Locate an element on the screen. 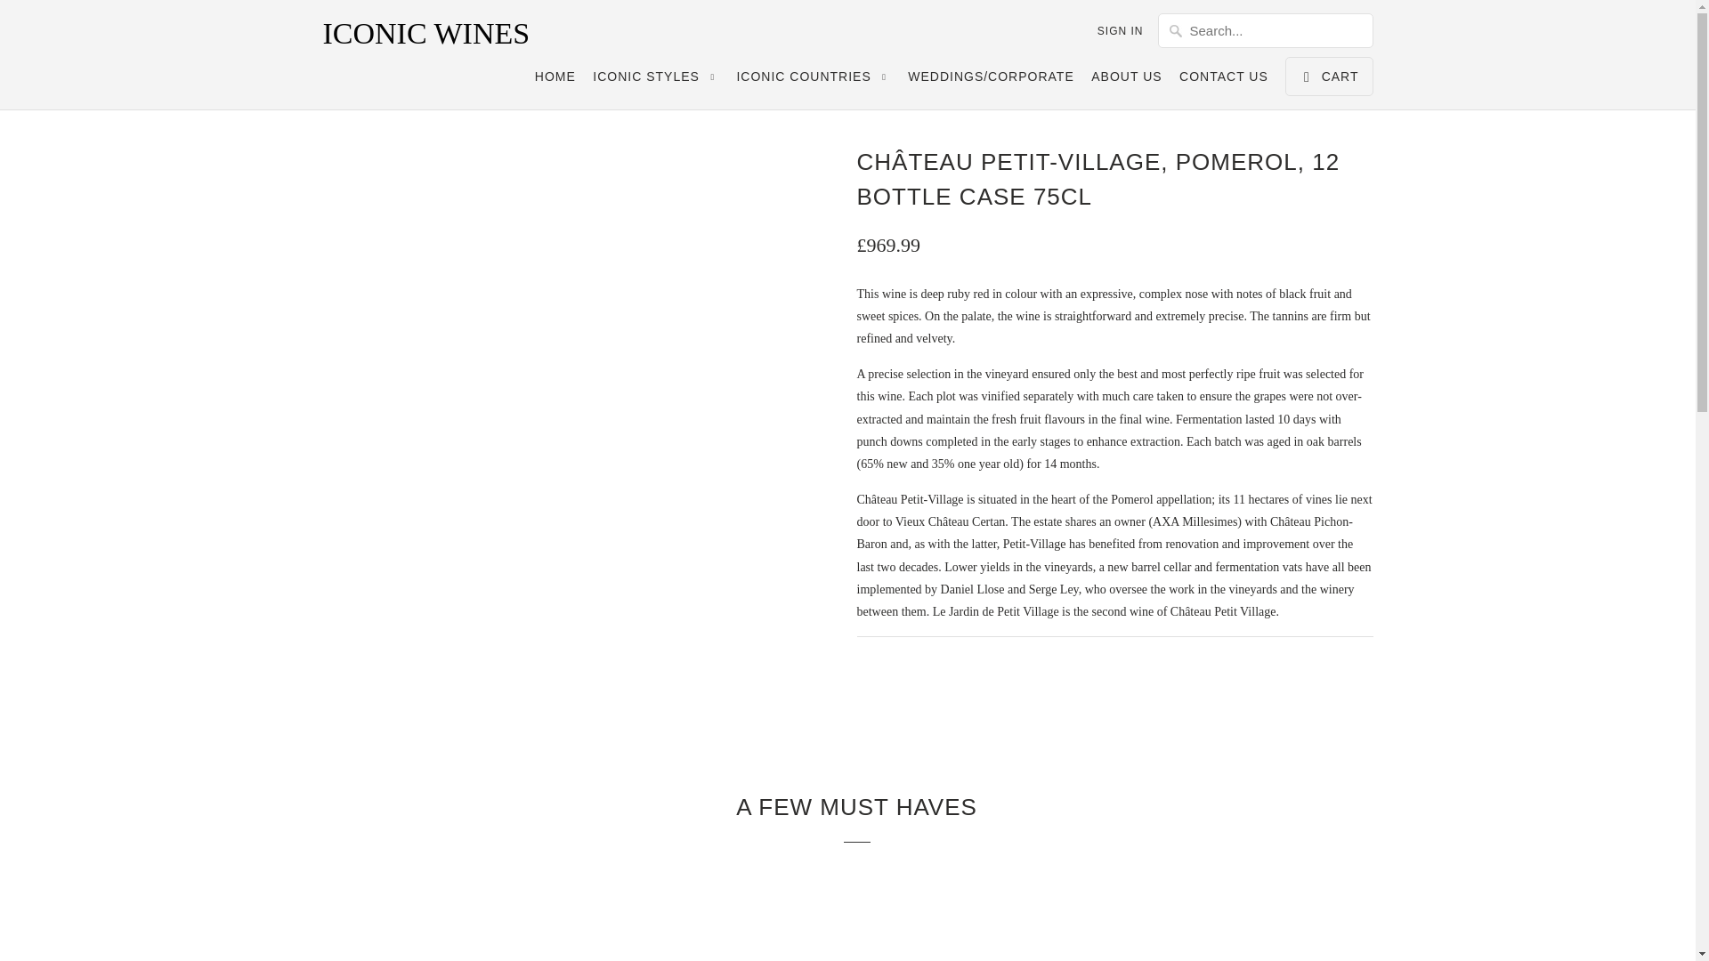 The image size is (1709, 961). ICONIC STYLES is located at coordinates (656, 80).